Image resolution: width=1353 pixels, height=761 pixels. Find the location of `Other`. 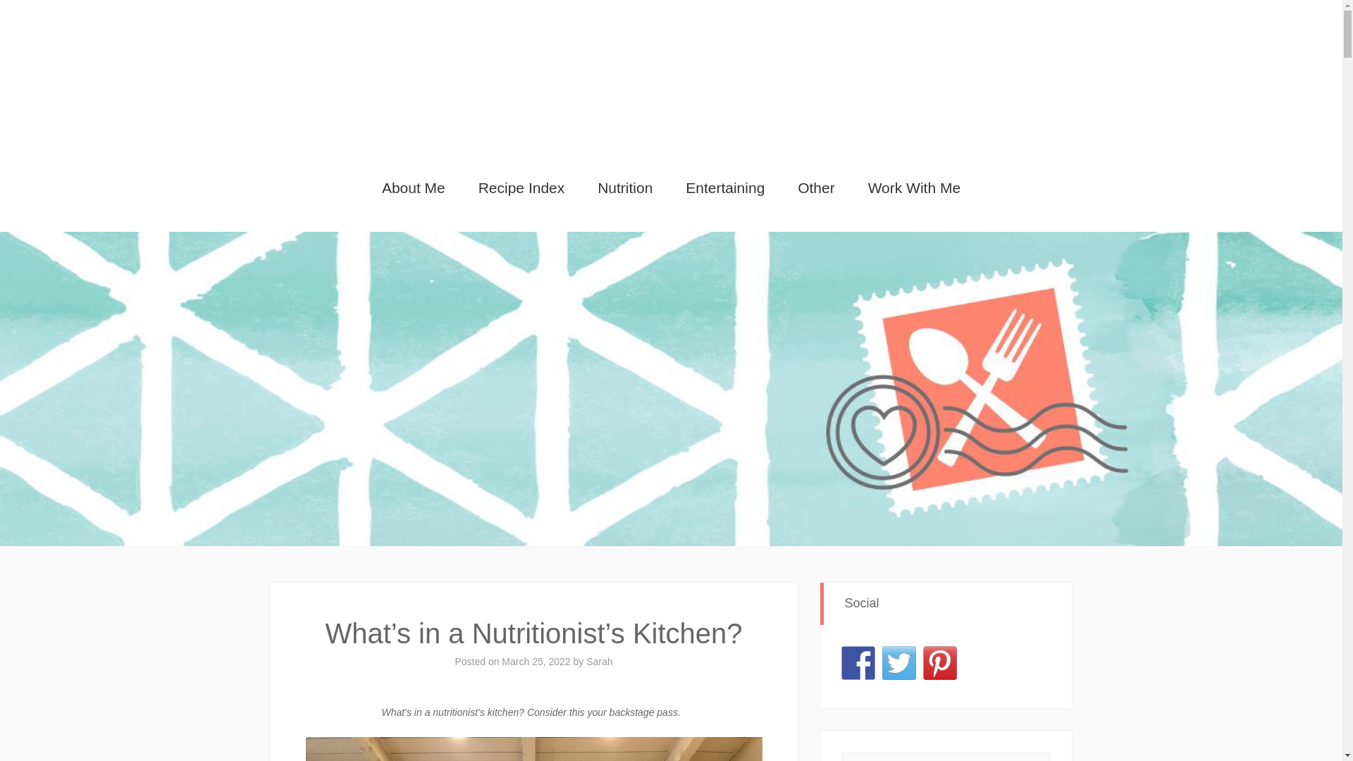

Other is located at coordinates (817, 187).